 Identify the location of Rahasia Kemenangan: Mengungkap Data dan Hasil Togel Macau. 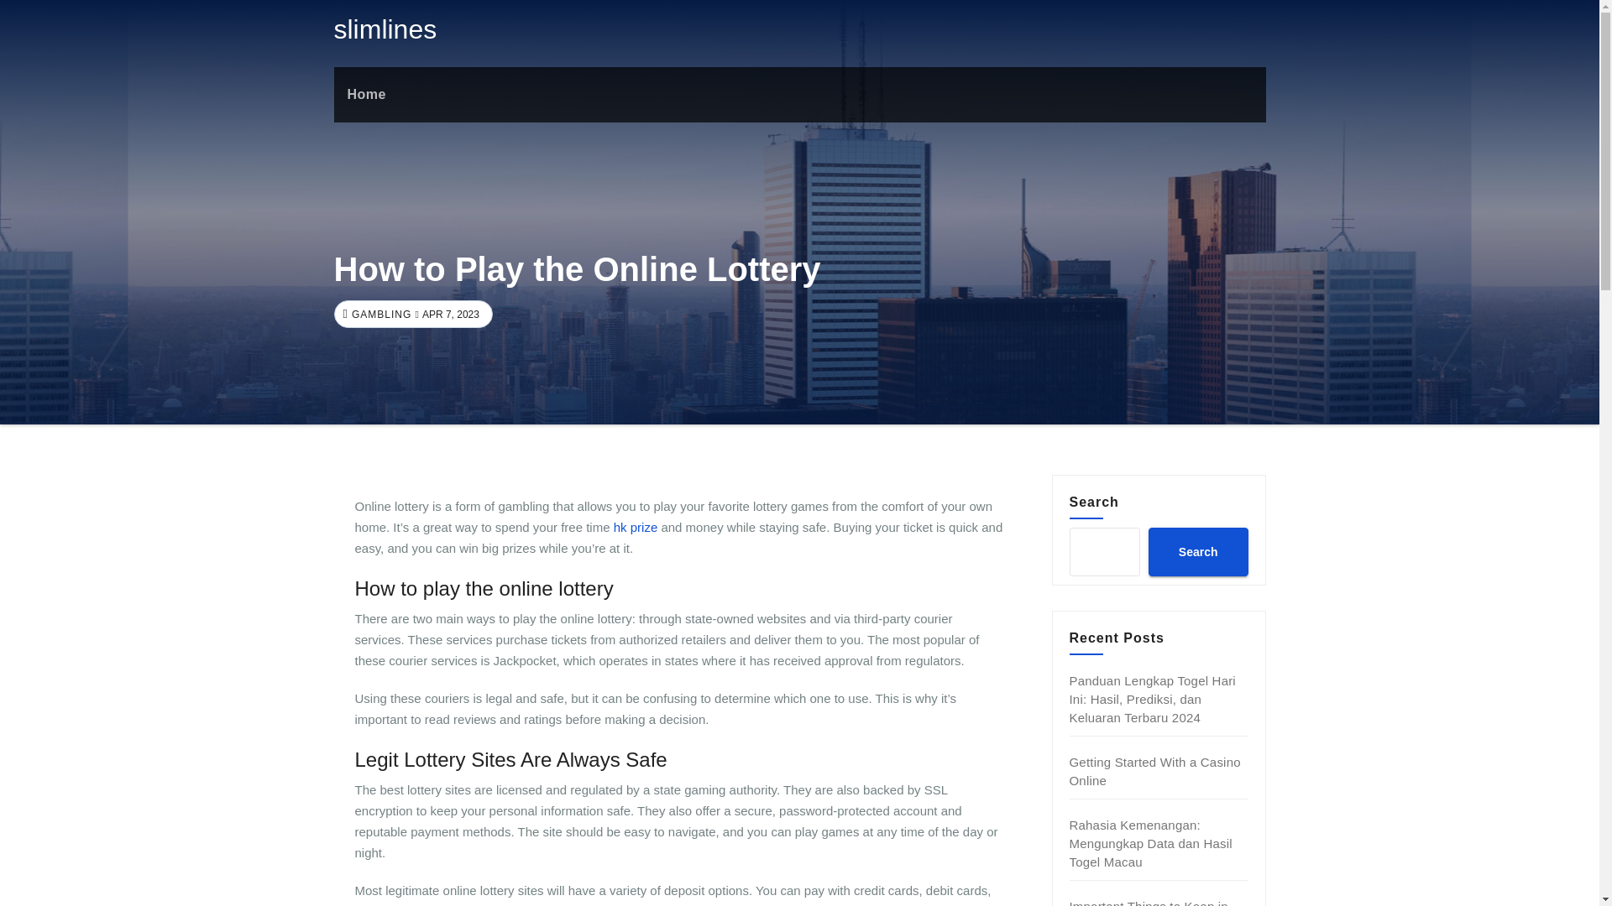
(1151, 843).